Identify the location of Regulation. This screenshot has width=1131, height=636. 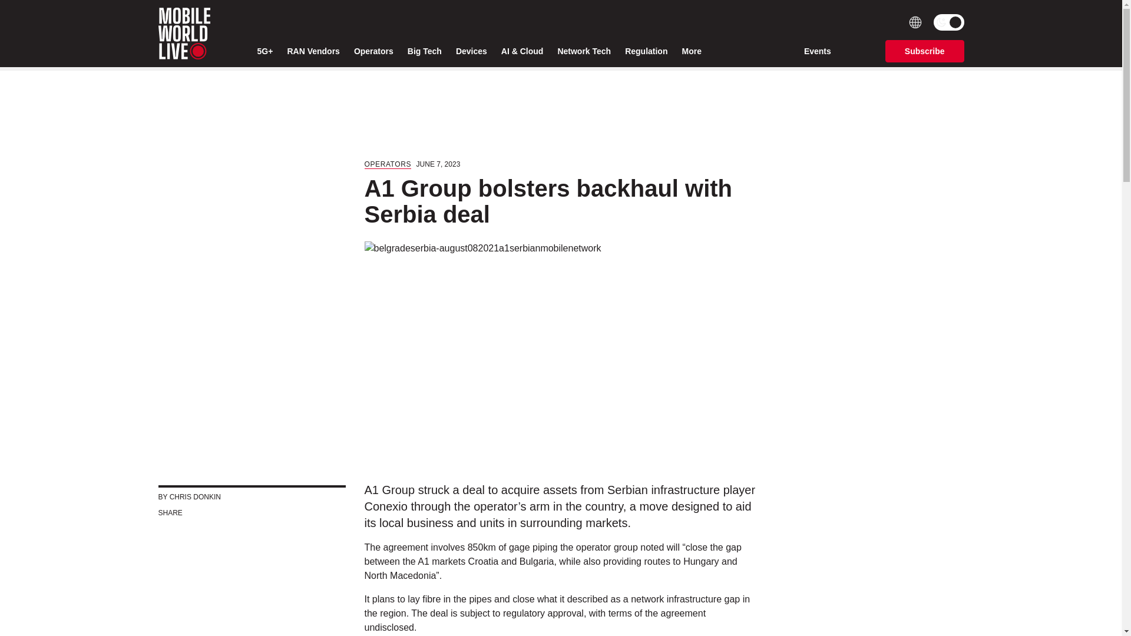
(646, 51).